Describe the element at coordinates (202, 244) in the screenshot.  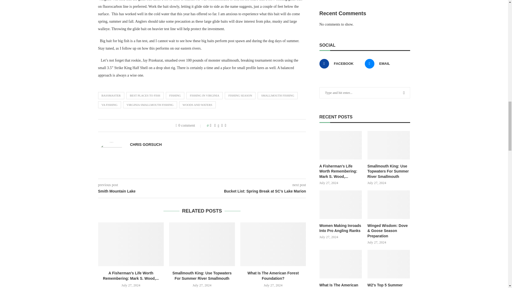
I see `Smallmouth King: Use Topwaters For Summer River Smallmouth` at that location.